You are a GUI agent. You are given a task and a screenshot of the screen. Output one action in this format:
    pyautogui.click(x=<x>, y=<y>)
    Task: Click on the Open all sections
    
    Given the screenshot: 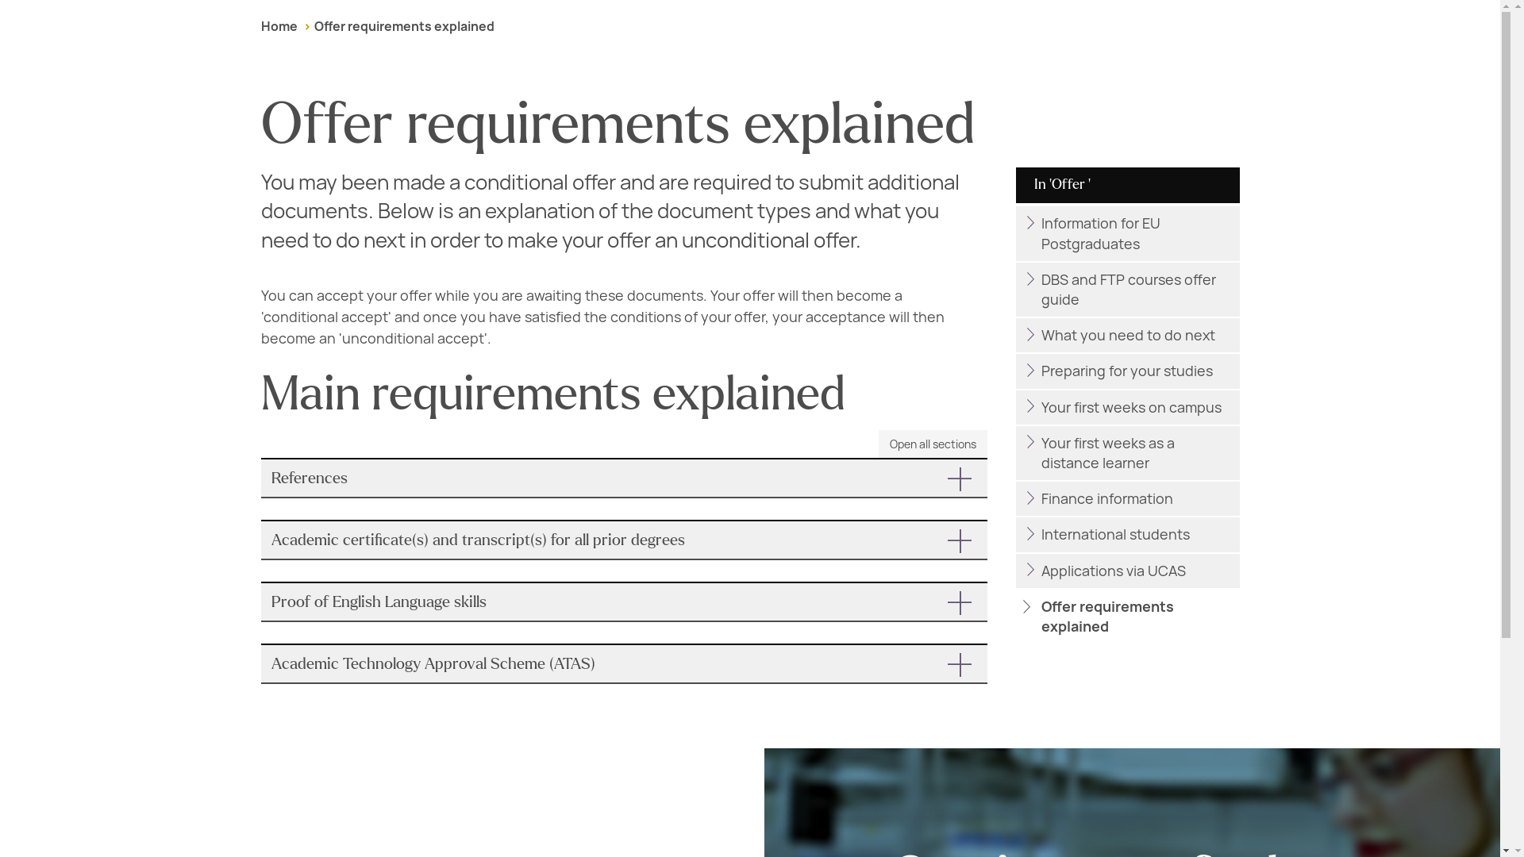 What is the action you would take?
    pyautogui.click(x=933, y=444)
    